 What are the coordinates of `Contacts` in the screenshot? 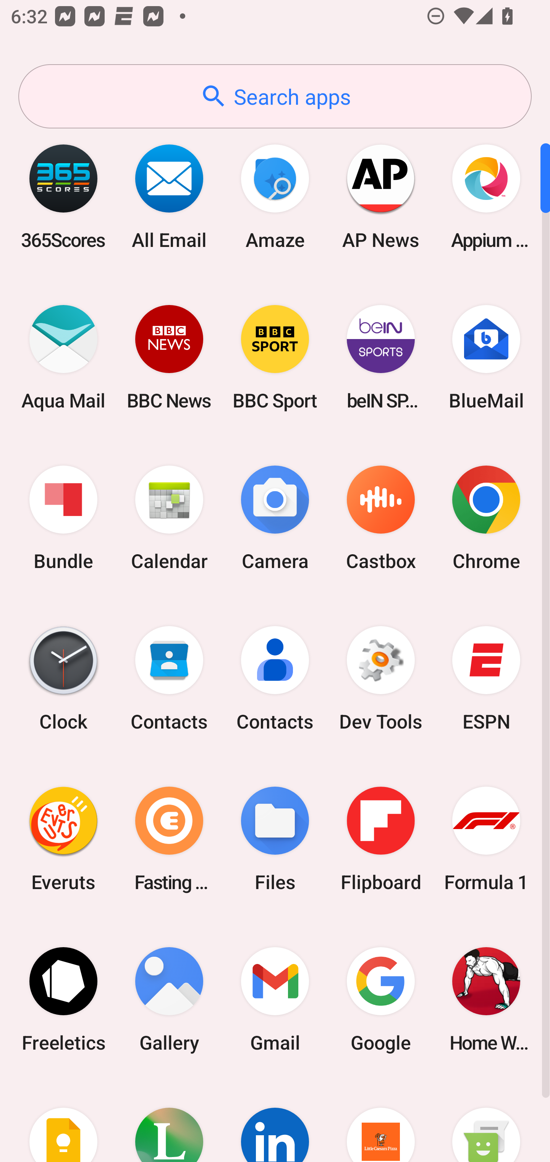 It's located at (275, 678).